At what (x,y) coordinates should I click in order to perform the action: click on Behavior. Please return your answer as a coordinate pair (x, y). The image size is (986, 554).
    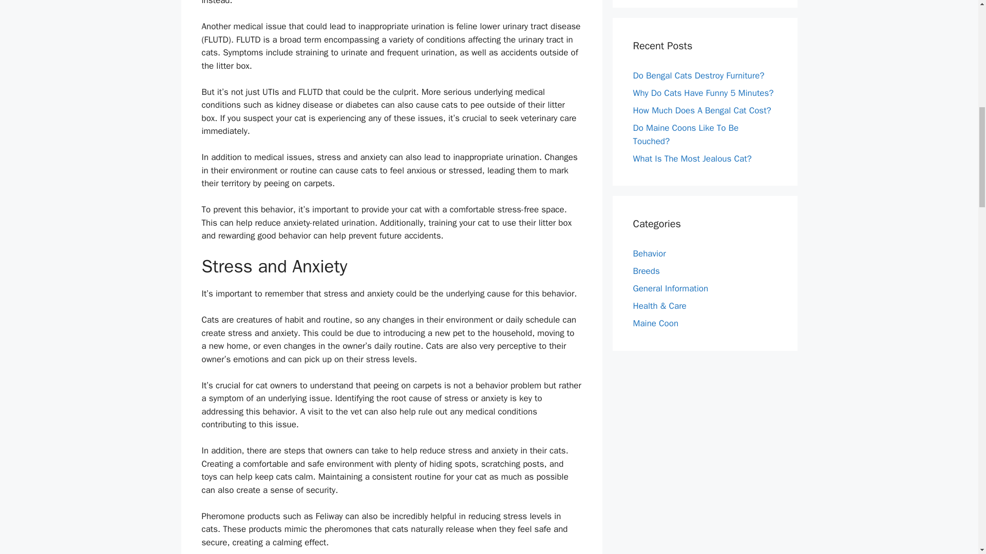
    Looking at the image, I should click on (649, 253).